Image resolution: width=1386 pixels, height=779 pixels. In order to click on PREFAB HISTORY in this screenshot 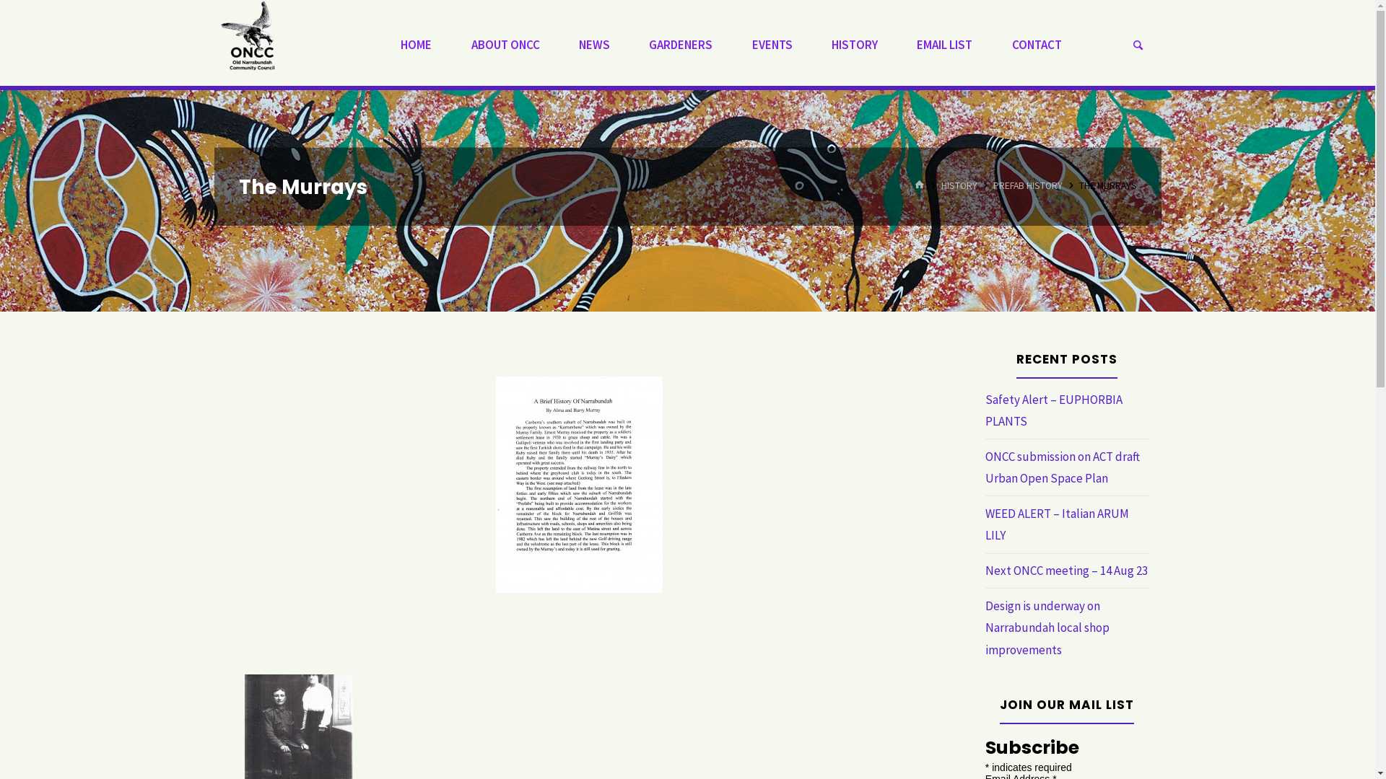, I will do `click(1028, 186)`.